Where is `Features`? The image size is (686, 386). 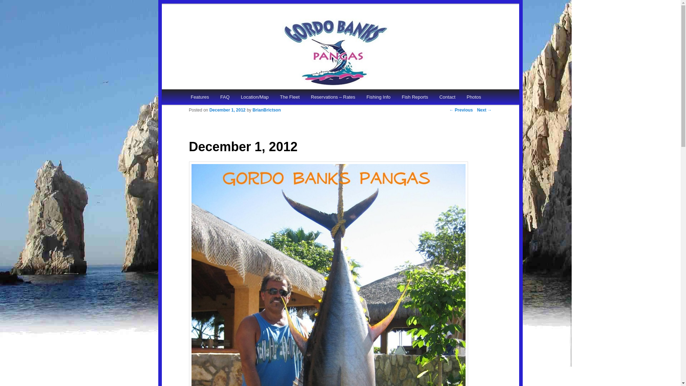 Features is located at coordinates (200, 96).